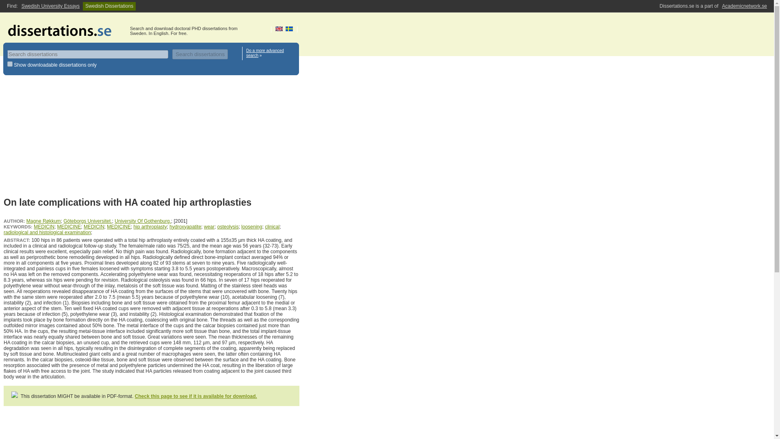  Describe the element at coordinates (251, 226) in the screenshot. I see `loosening` at that location.